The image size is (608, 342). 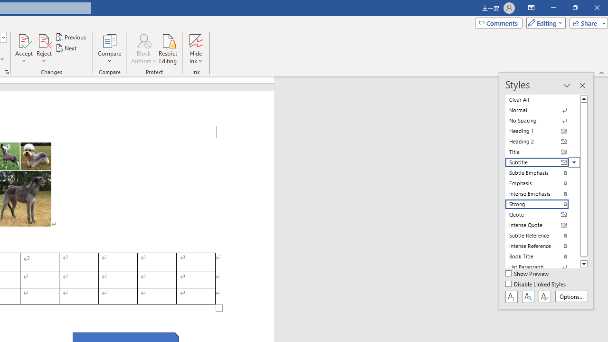 I want to click on List Paragraph, so click(x=542, y=267).